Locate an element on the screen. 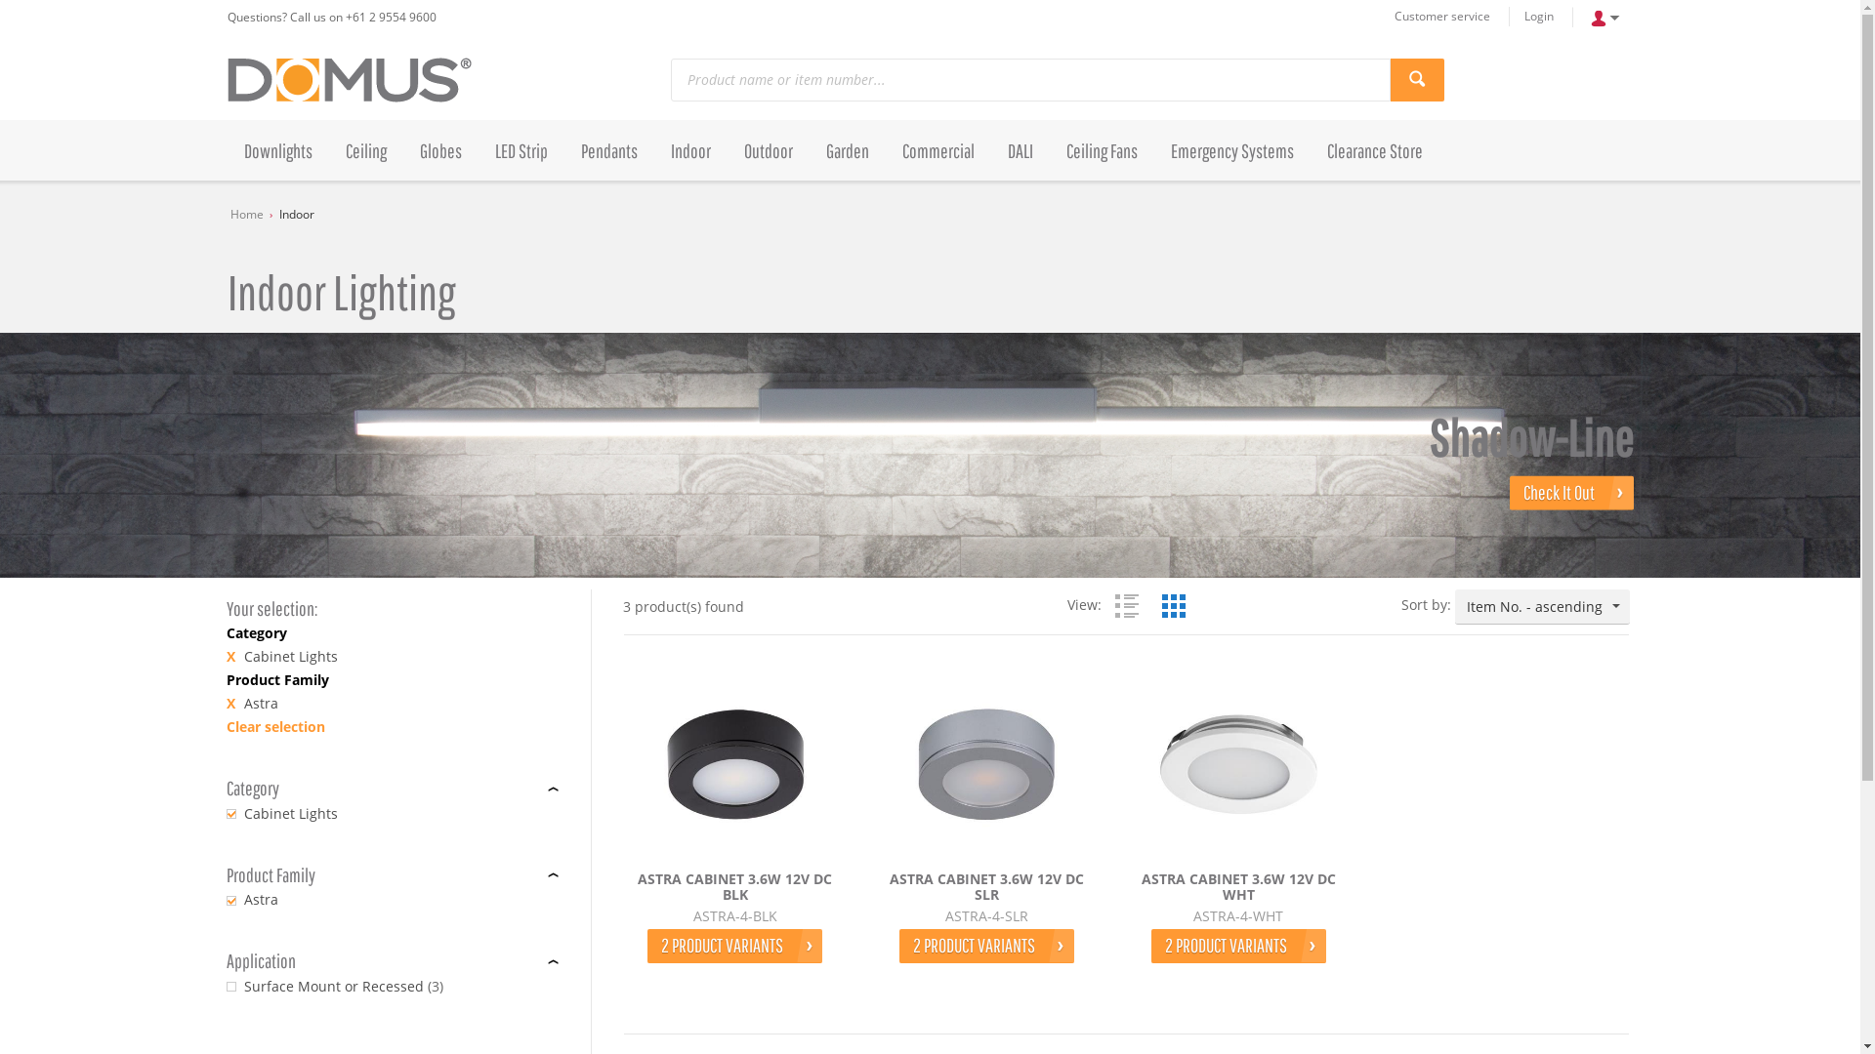 The width and height of the screenshot is (1875, 1054). Garden is located at coordinates (847, 150).